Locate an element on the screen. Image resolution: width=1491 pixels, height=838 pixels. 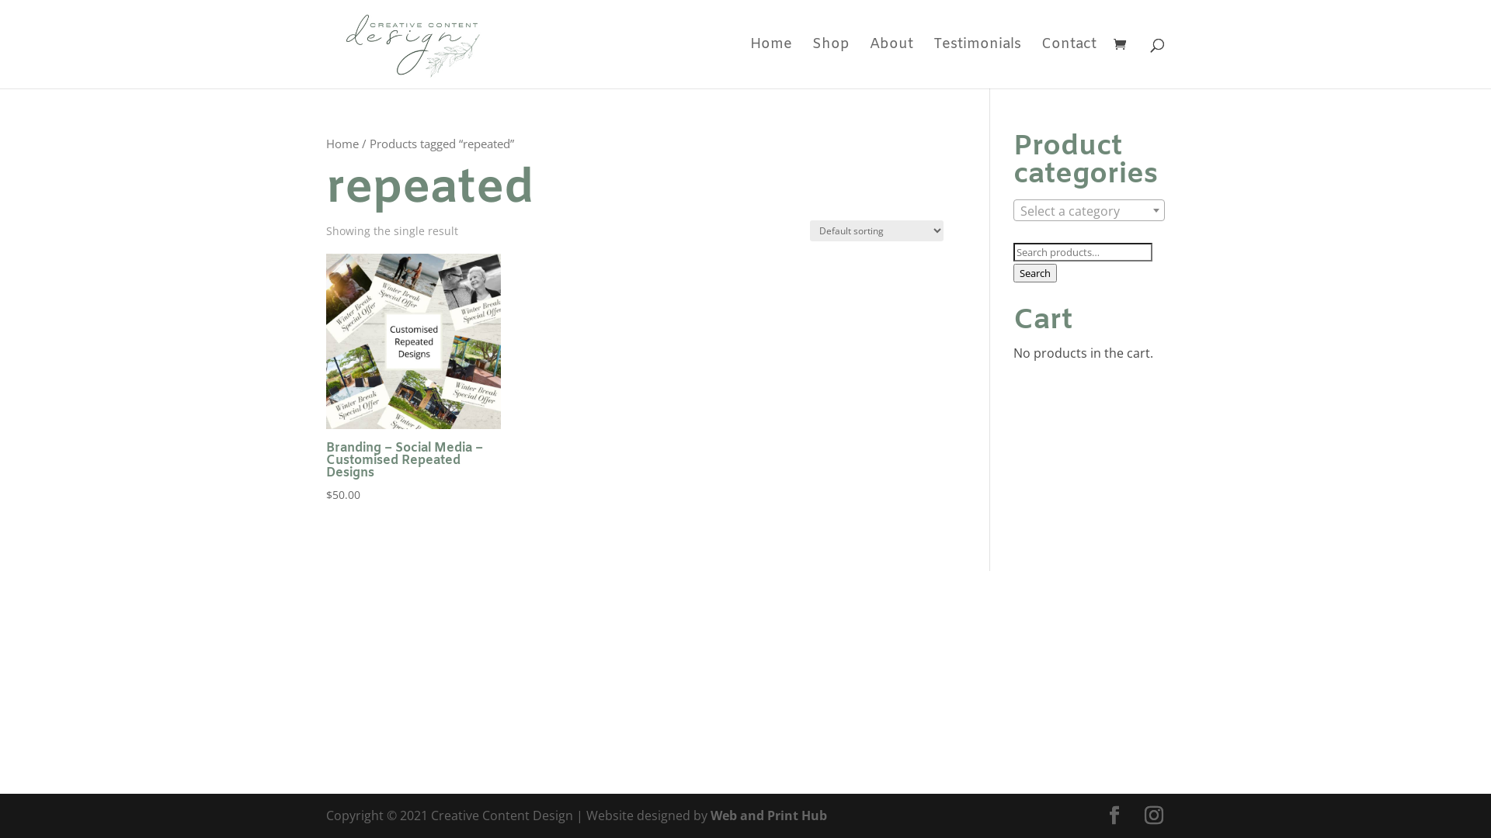
Shop is located at coordinates (831, 64).